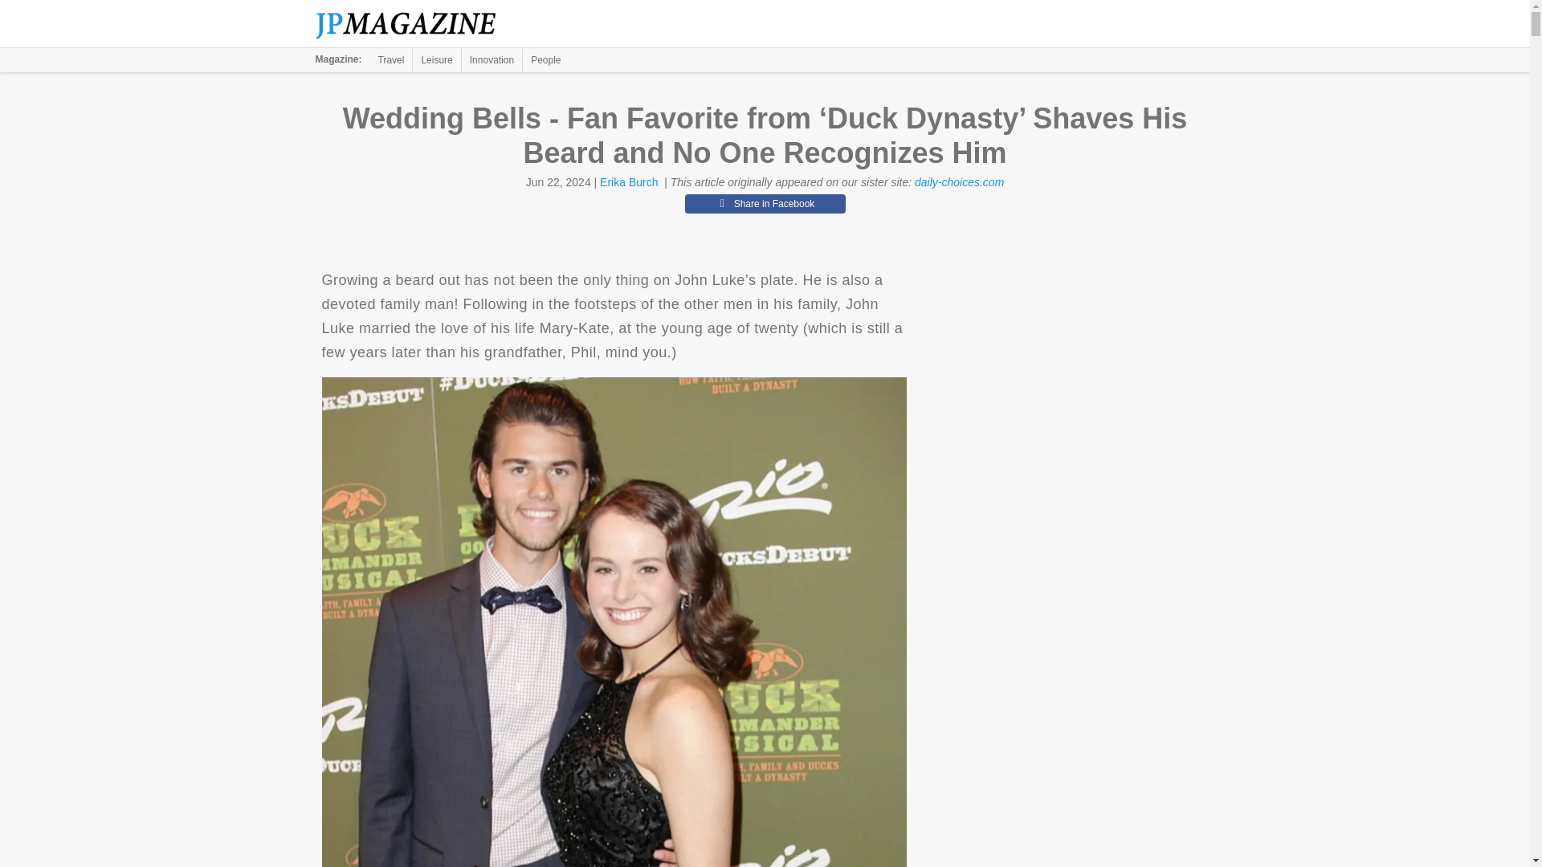 The image size is (1542, 867). What do you see at coordinates (545, 59) in the screenshot?
I see `People` at bounding box center [545, 59].